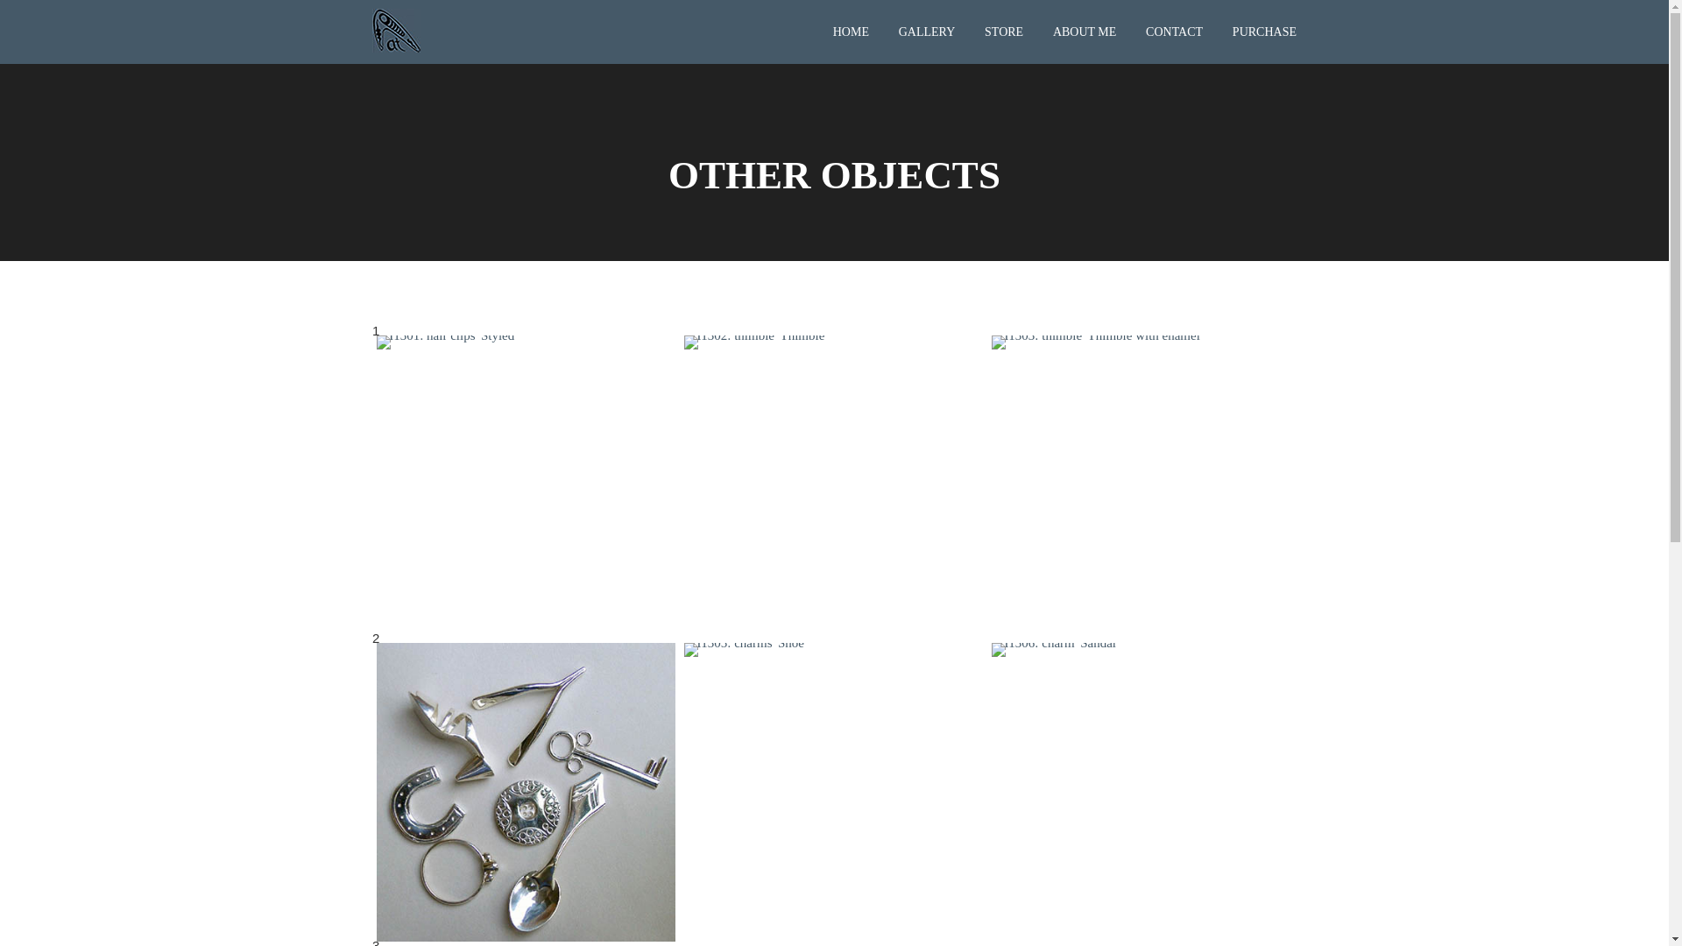 This screenshot has width=1682, height=946. I want to click on HOME, so click(852, 32).